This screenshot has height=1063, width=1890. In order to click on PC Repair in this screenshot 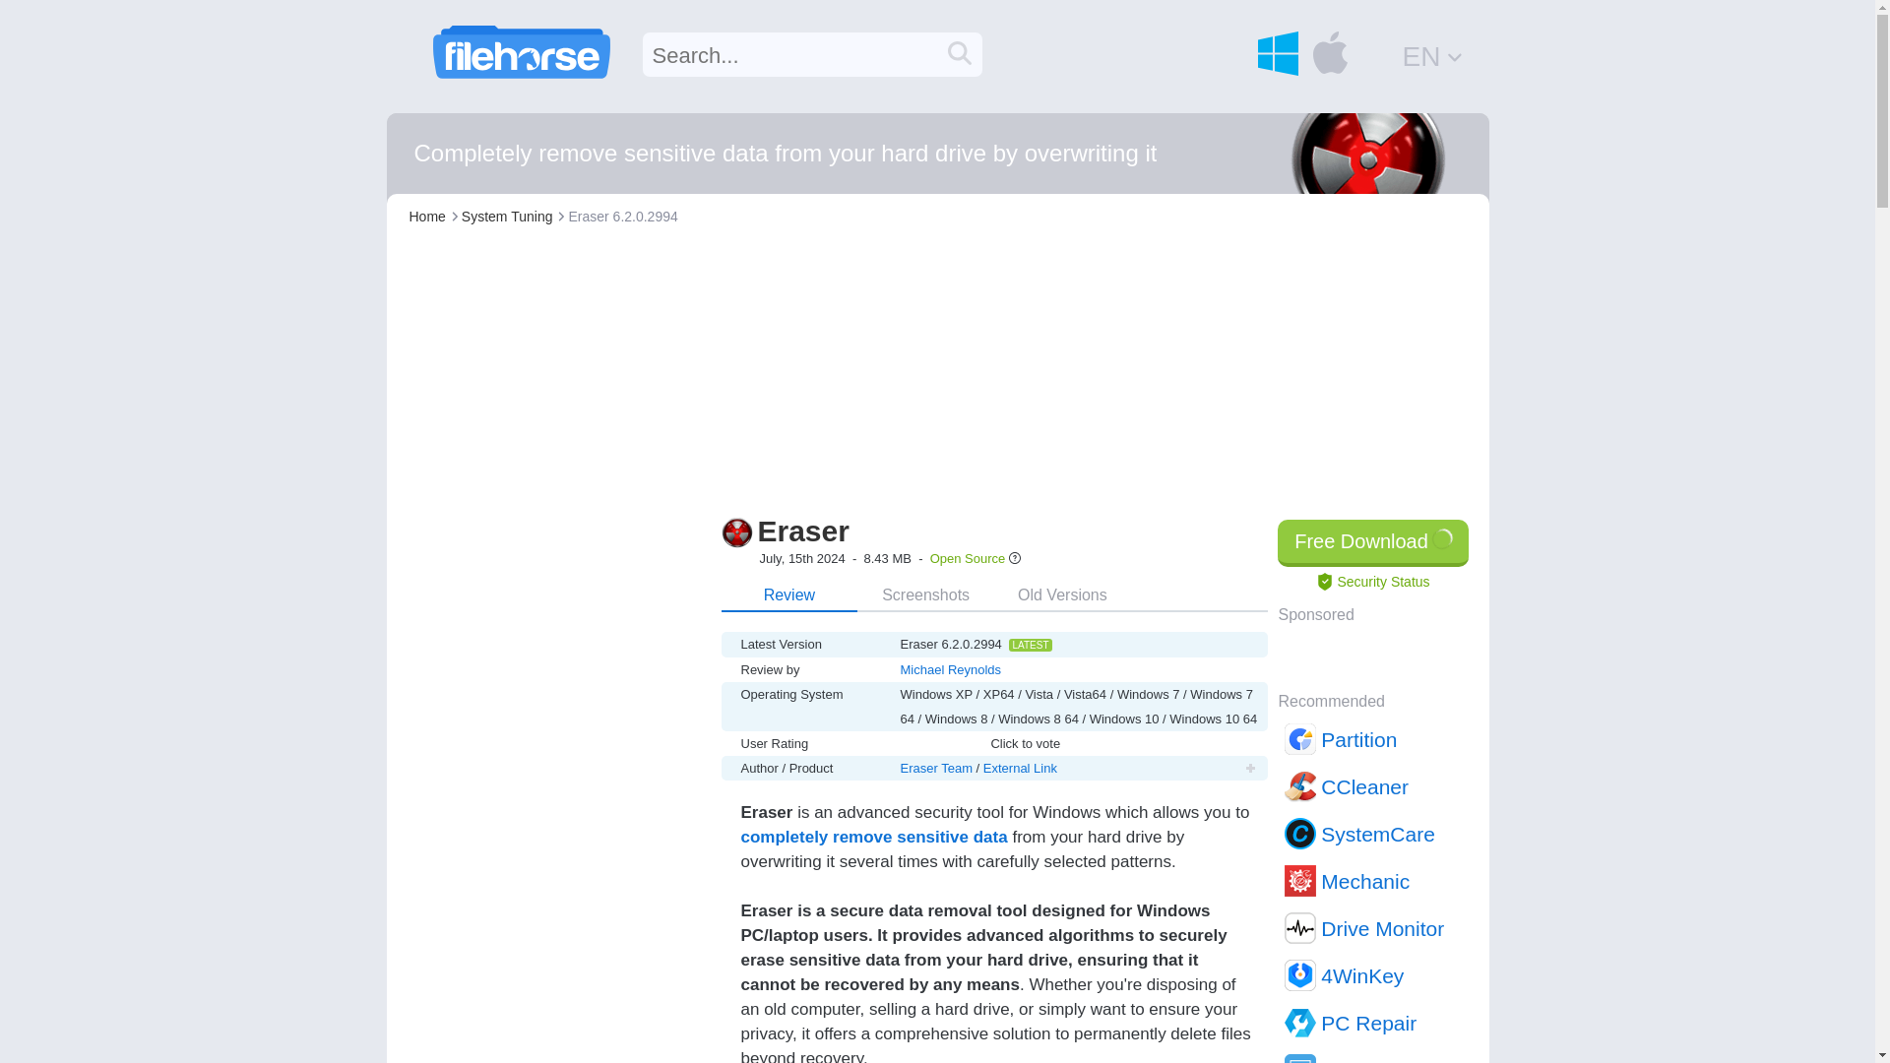, I will do `click(1375, 1022)`.